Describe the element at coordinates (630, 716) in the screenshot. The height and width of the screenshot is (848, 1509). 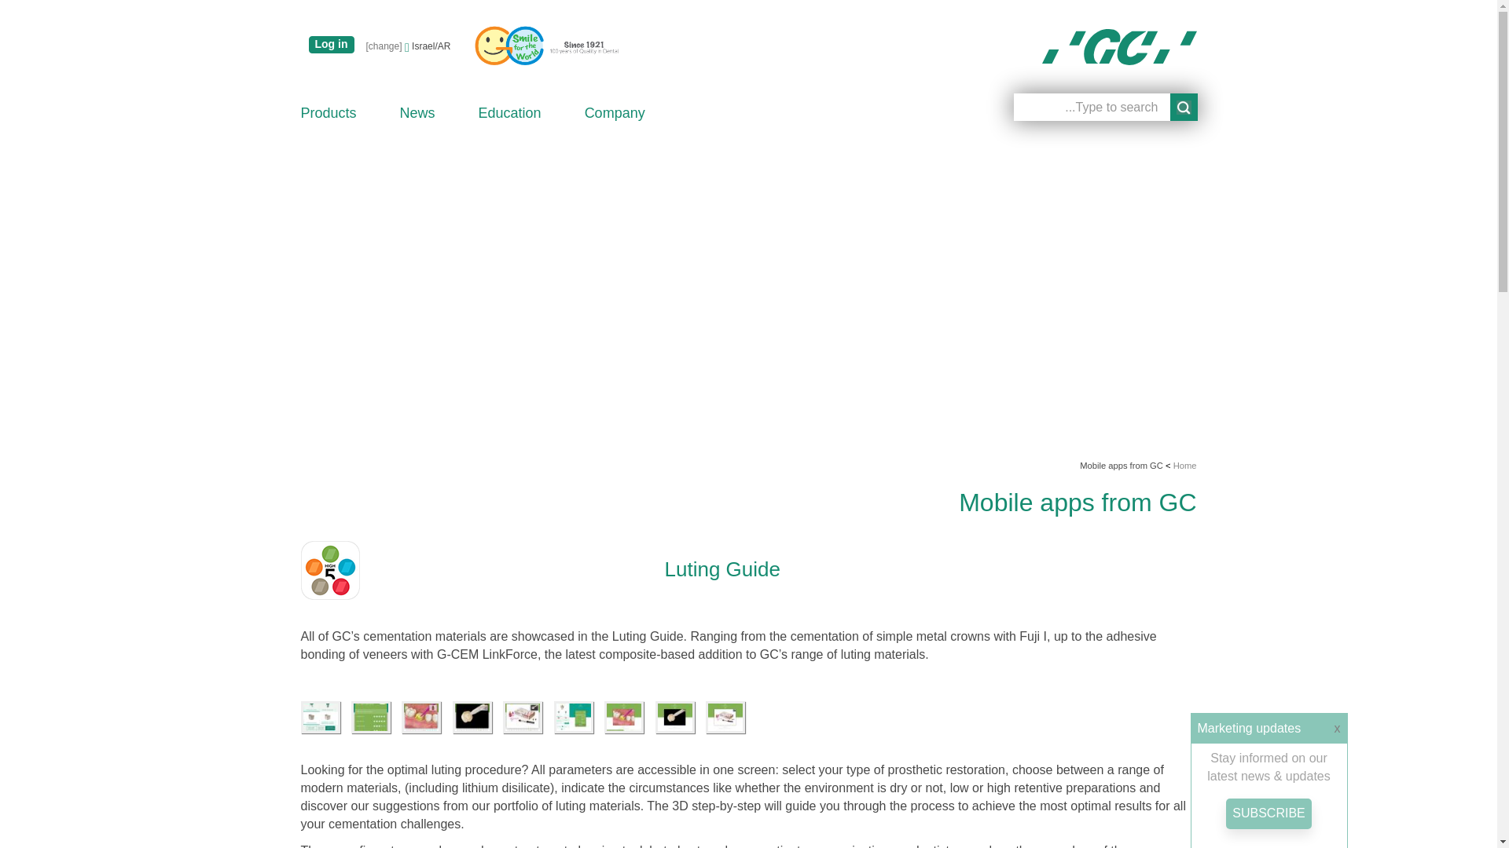
I see `Luting Guide` at that location.